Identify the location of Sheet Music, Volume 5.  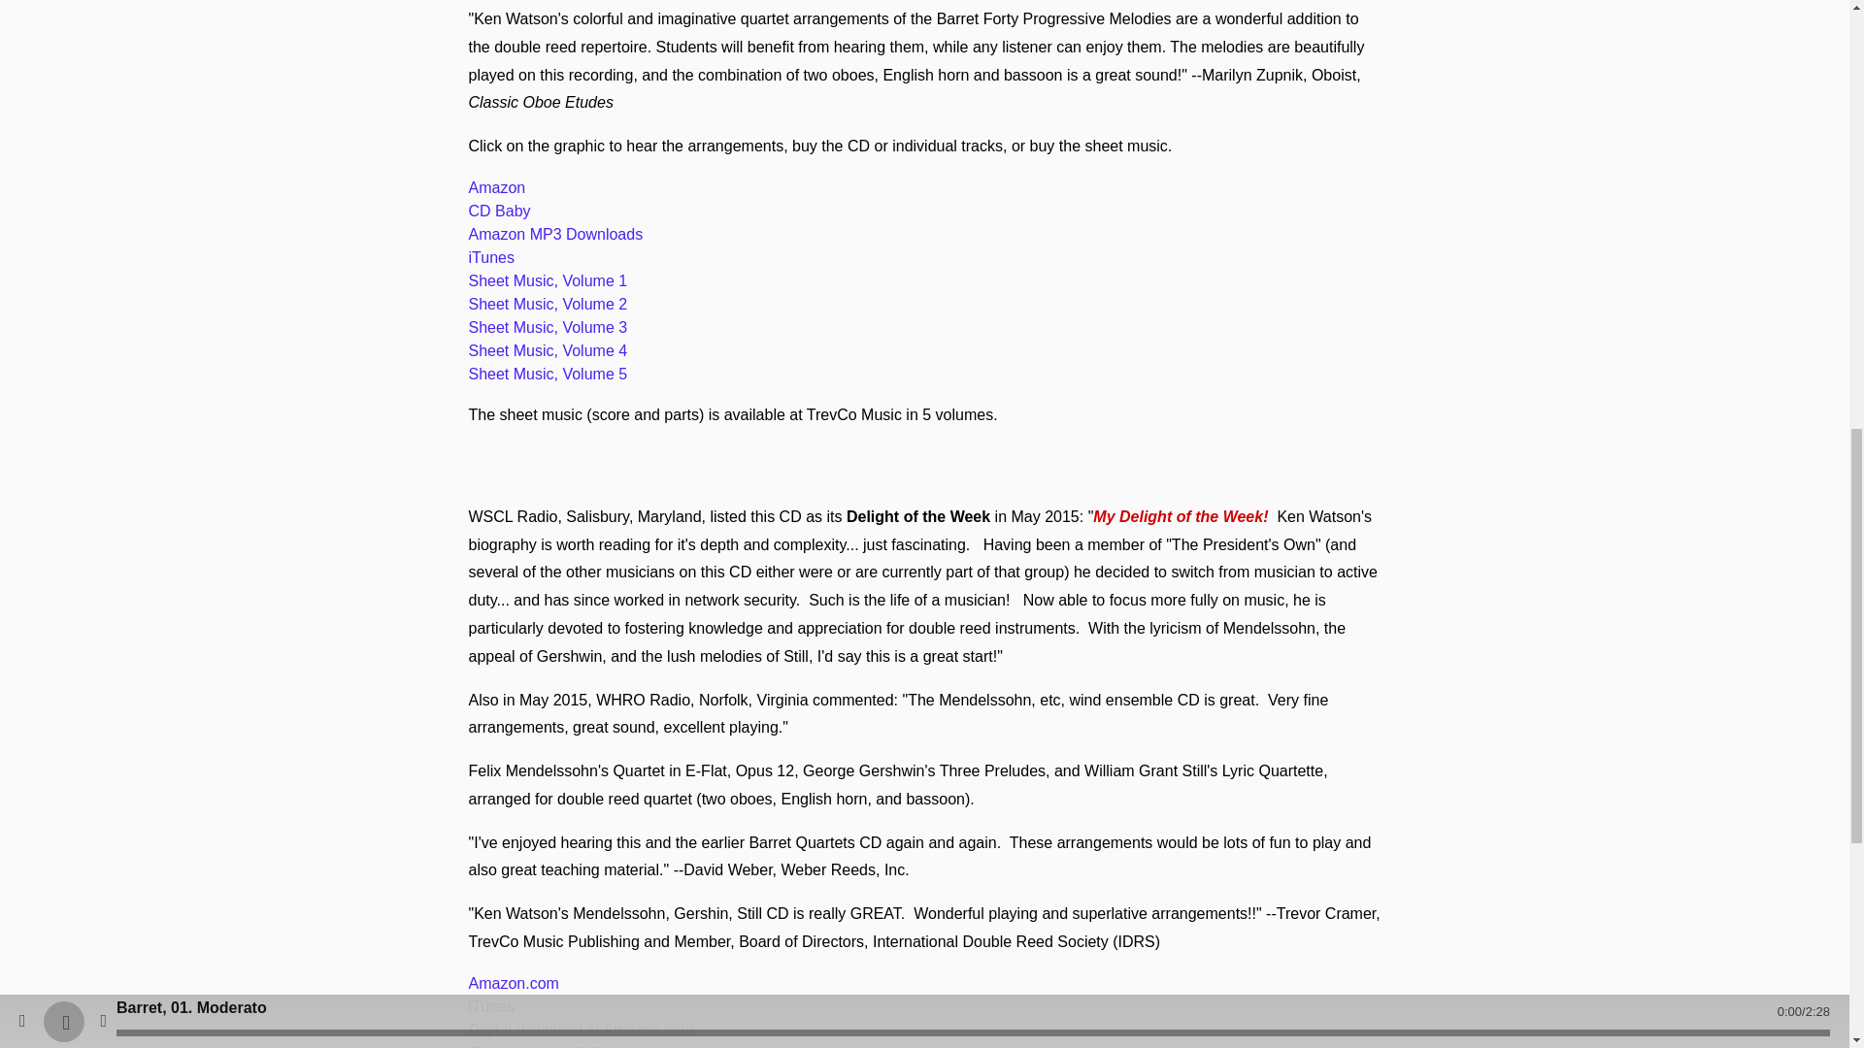
(547, 374).